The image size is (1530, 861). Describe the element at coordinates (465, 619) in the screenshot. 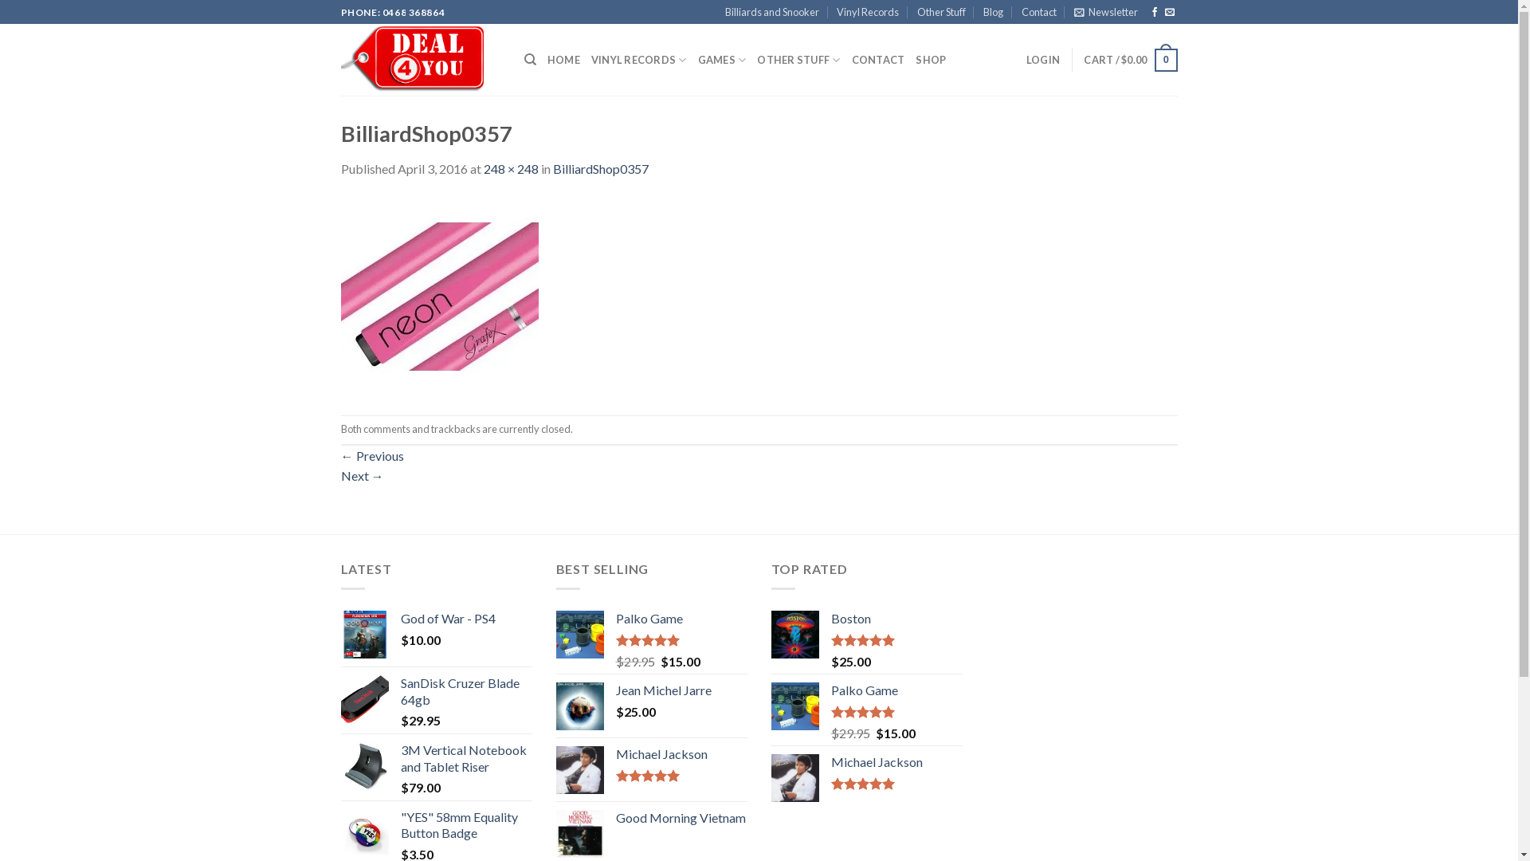

I see `God of War - PS4` at that location.